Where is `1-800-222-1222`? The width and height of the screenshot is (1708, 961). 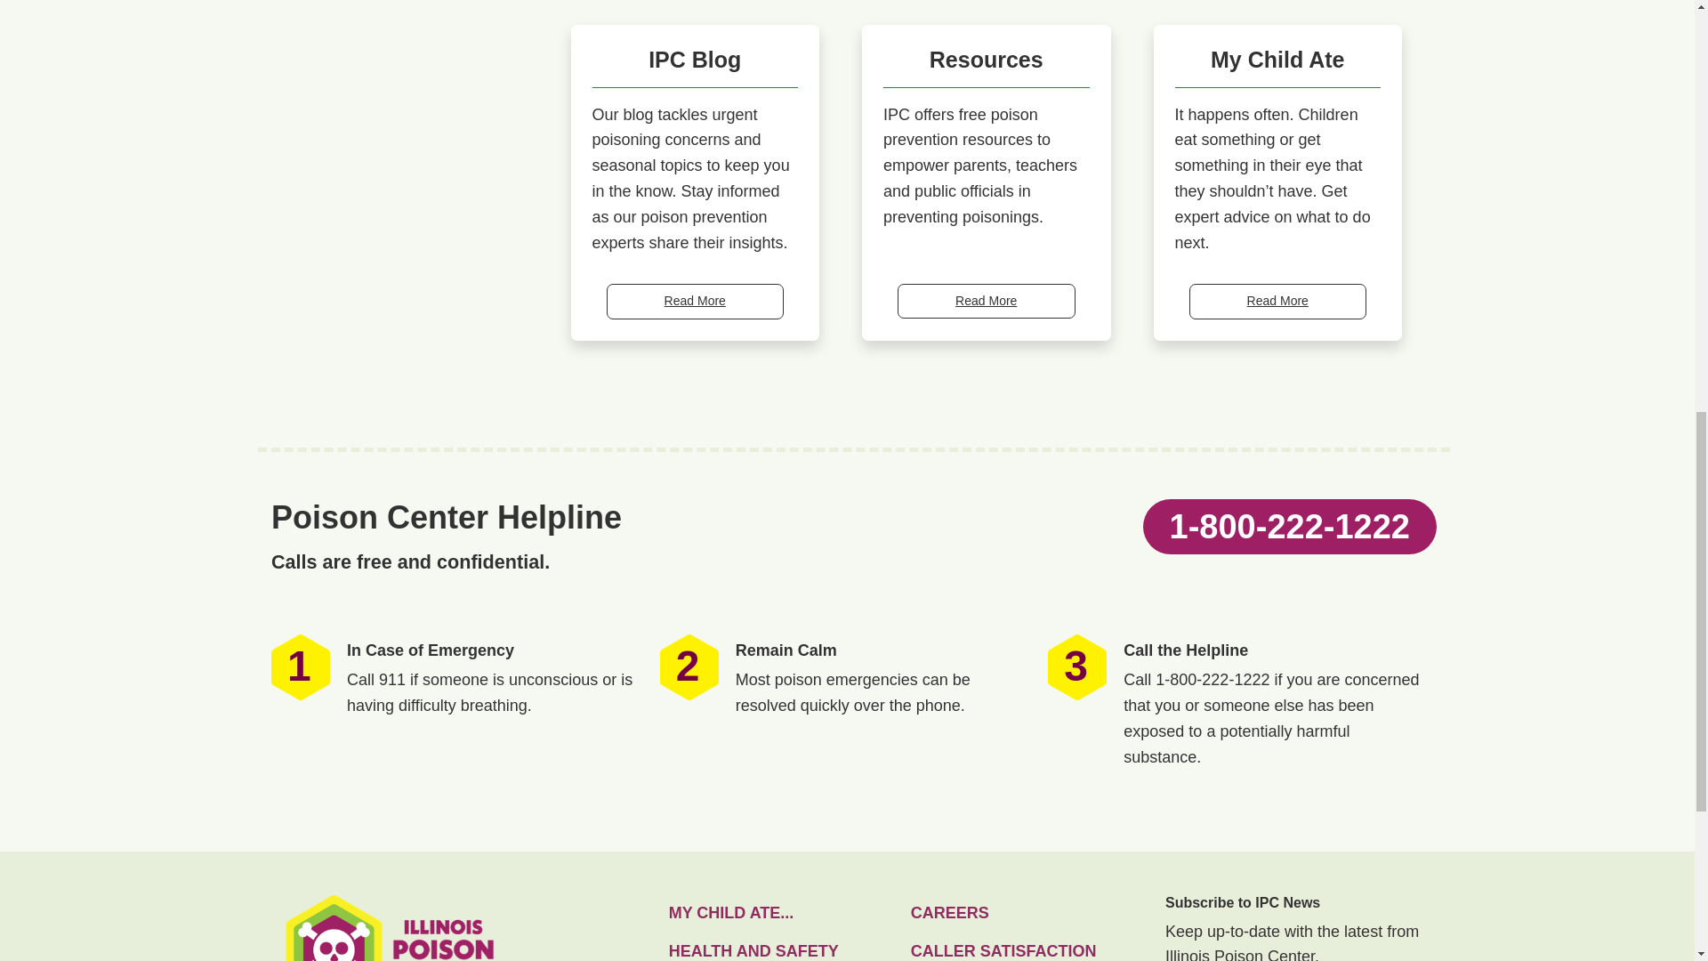
1-800-222-1222 is located at coordinates (1289, 526).